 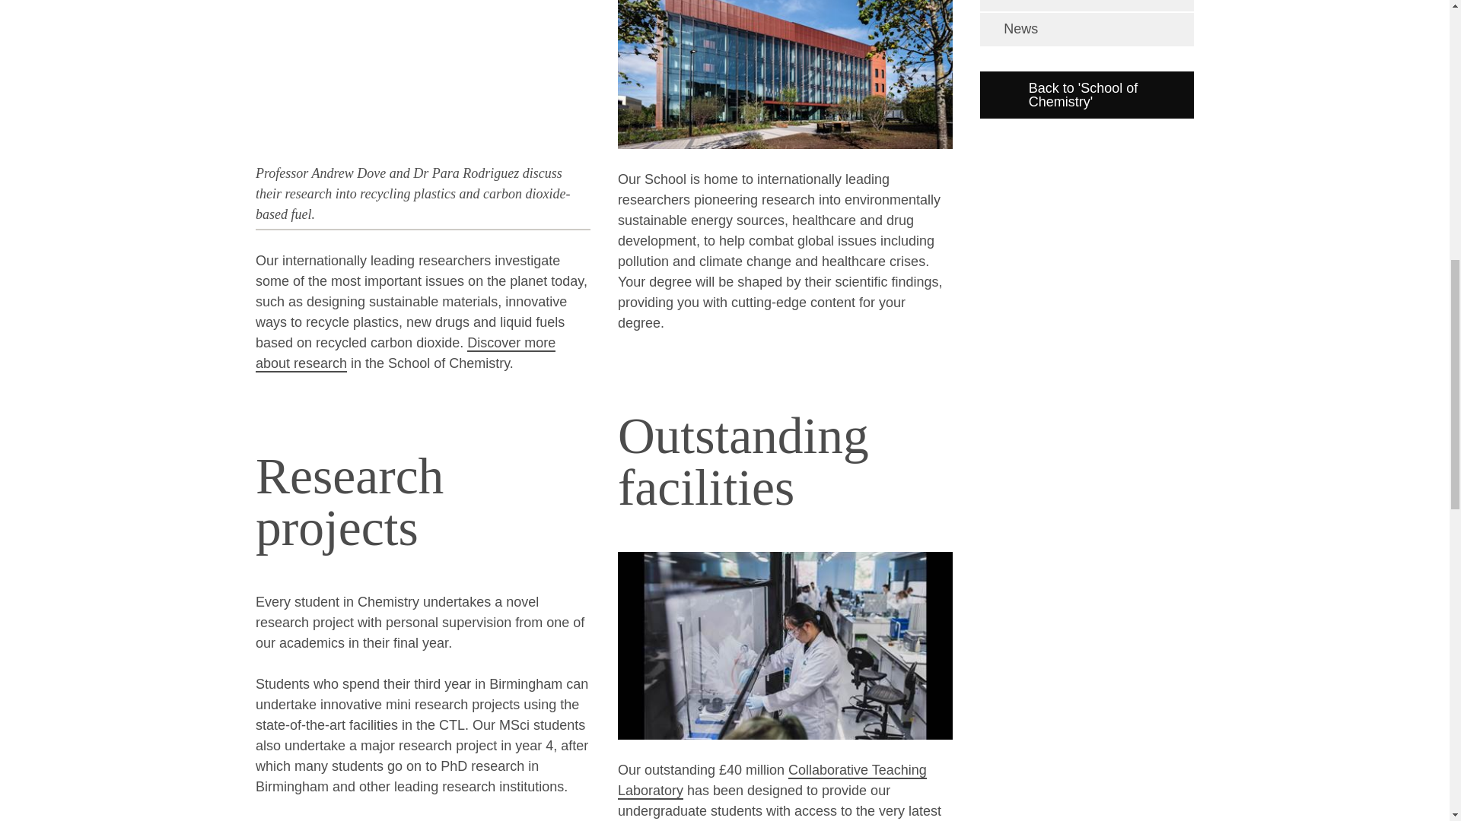 I want to click on Contact, so click(x=1087, y=6).